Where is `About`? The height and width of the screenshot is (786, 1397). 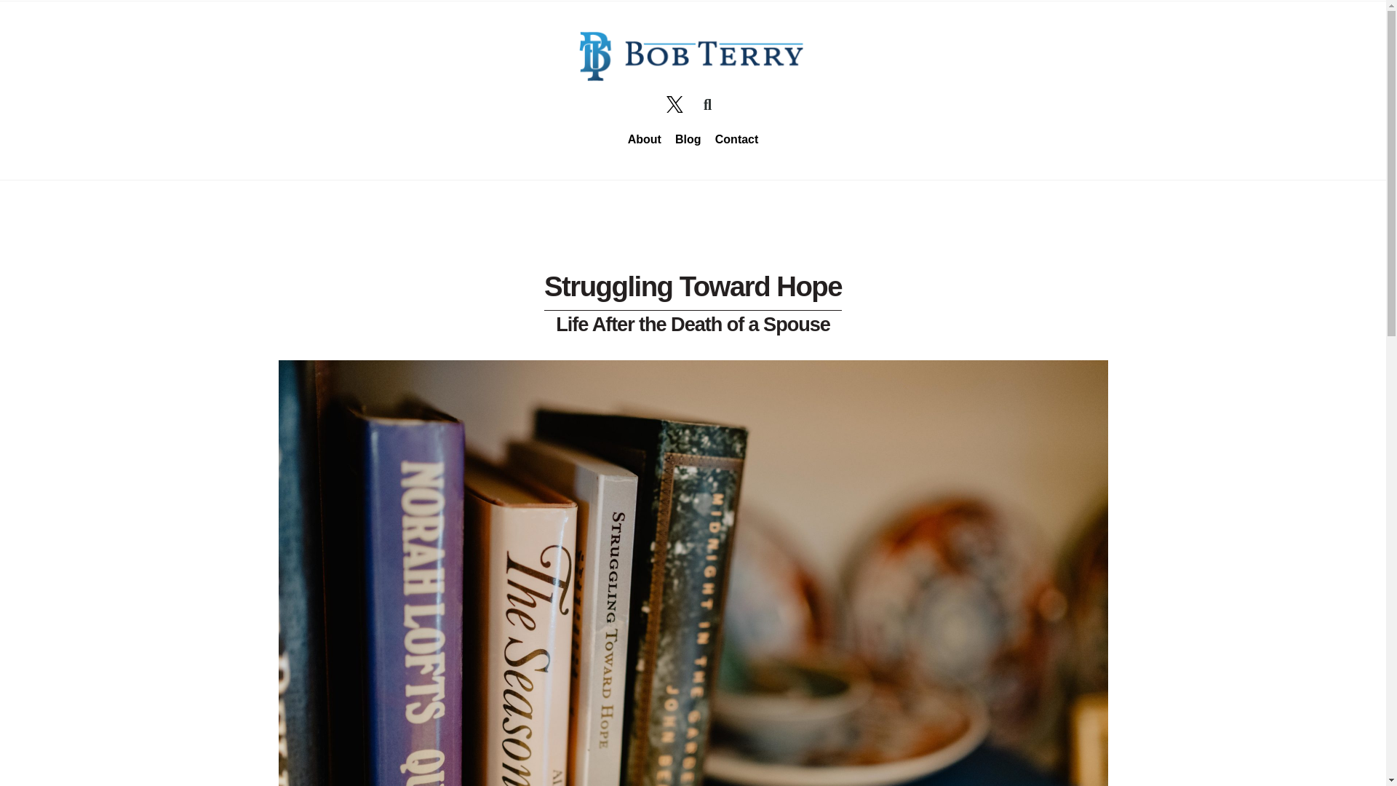 About is located at coordinates (643, 139).